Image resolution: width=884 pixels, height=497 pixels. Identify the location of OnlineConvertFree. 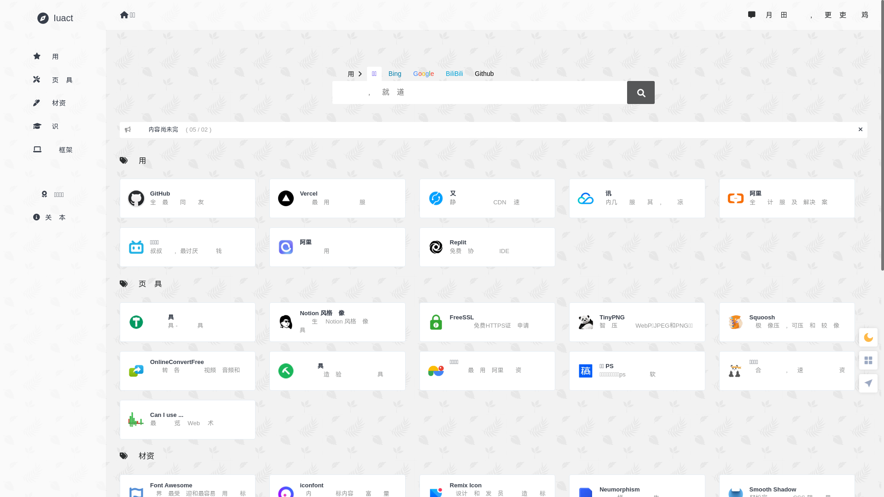
(202, 363).